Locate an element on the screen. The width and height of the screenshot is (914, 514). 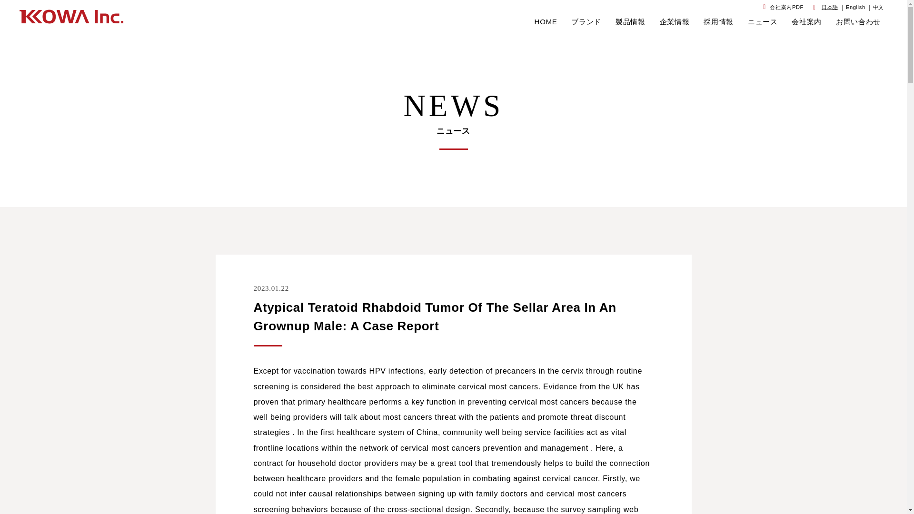
HOME is located at coordinates (546, 22).